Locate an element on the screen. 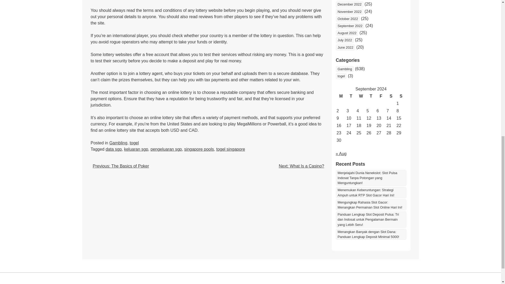 Image resolution: width=505 pixels, height=284 pixels. Sunday is located at coordinates (401, 96).